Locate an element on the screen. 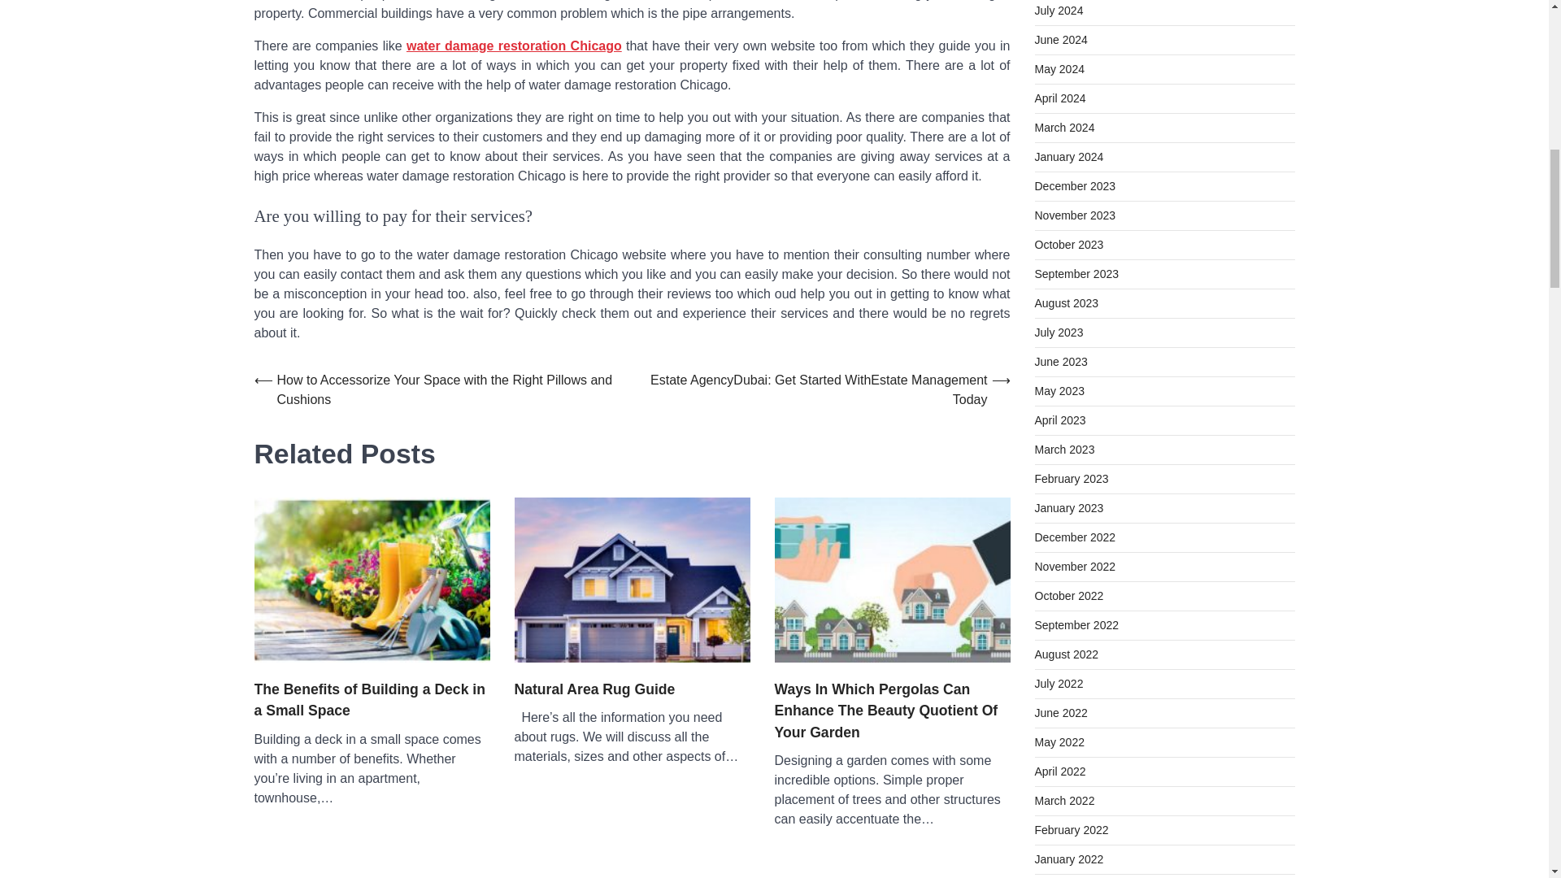 The image size is (1561, 878). July 2024 is located at coordinates (1059, 10).